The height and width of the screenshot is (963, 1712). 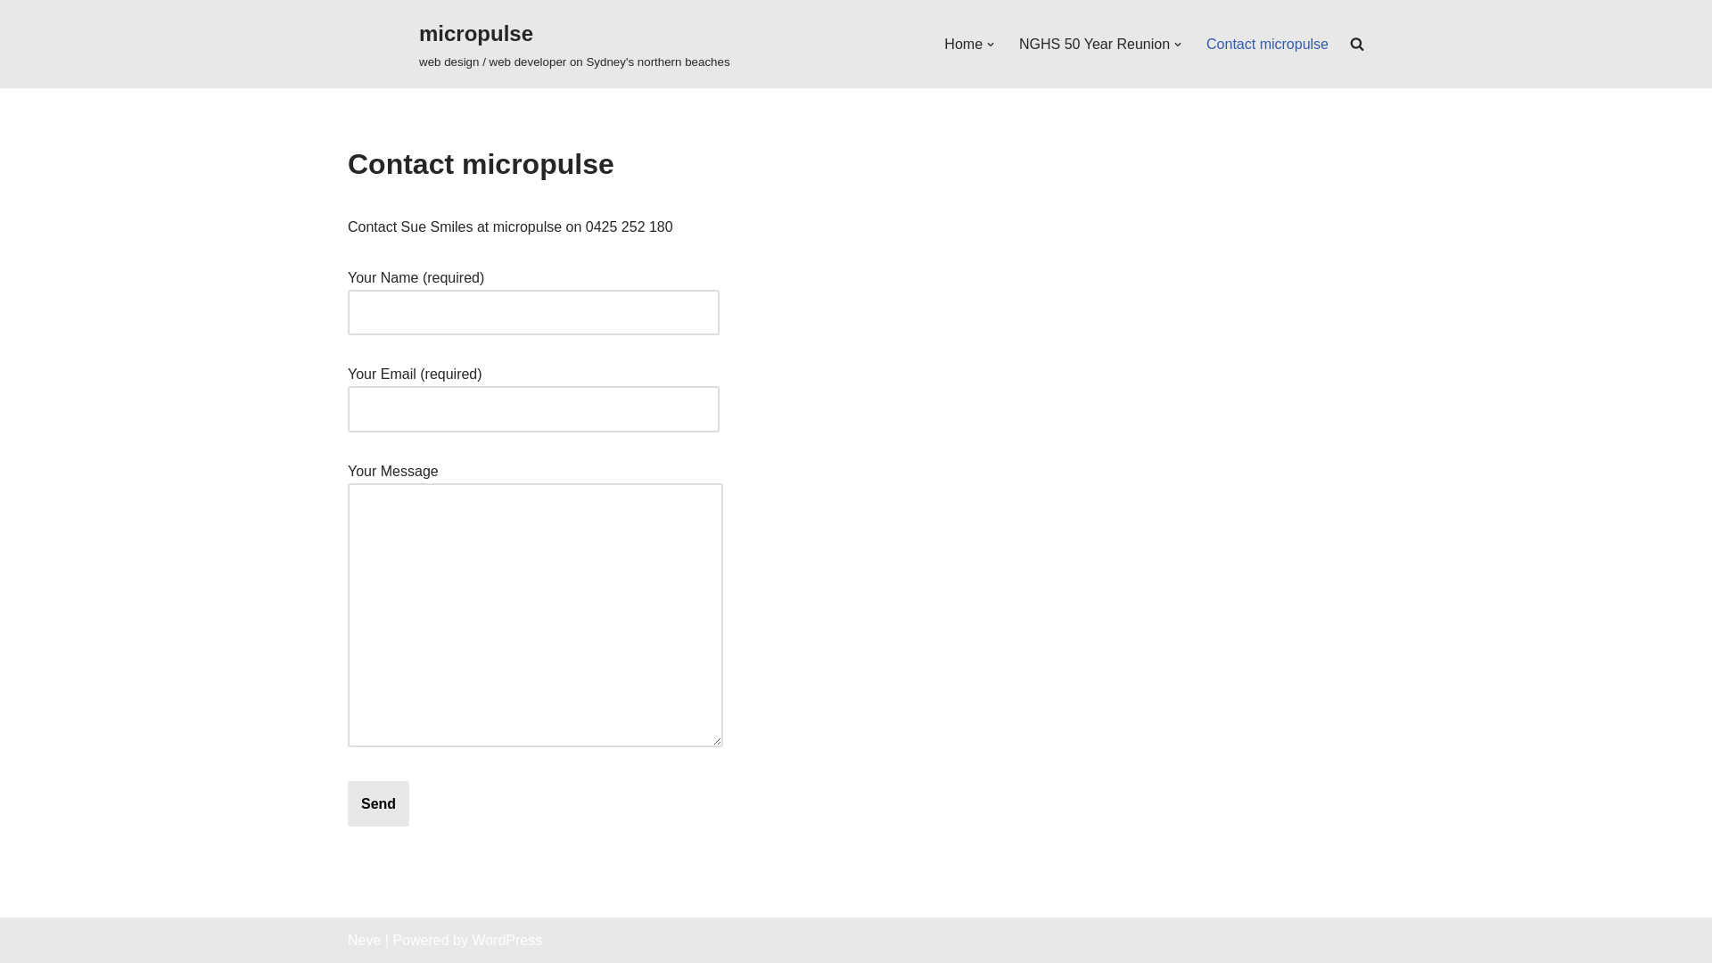 I want to click on Send, so click(x=378, y=804).